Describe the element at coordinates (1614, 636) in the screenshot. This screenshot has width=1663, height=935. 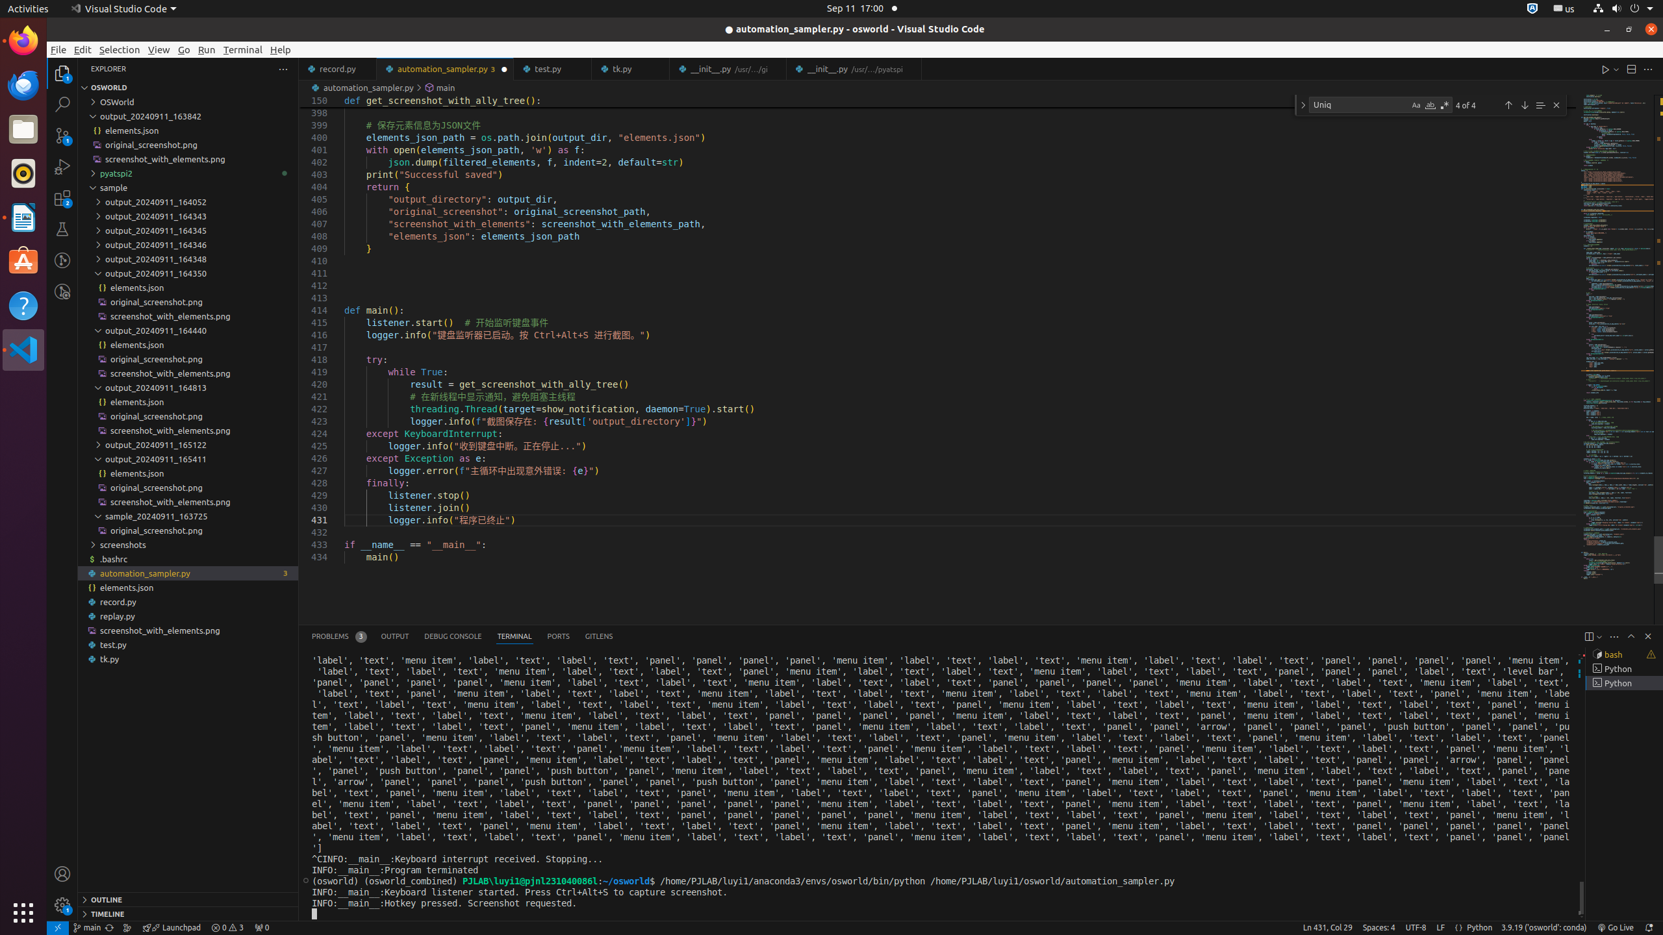
I see `Views and More Actions...` at that location.